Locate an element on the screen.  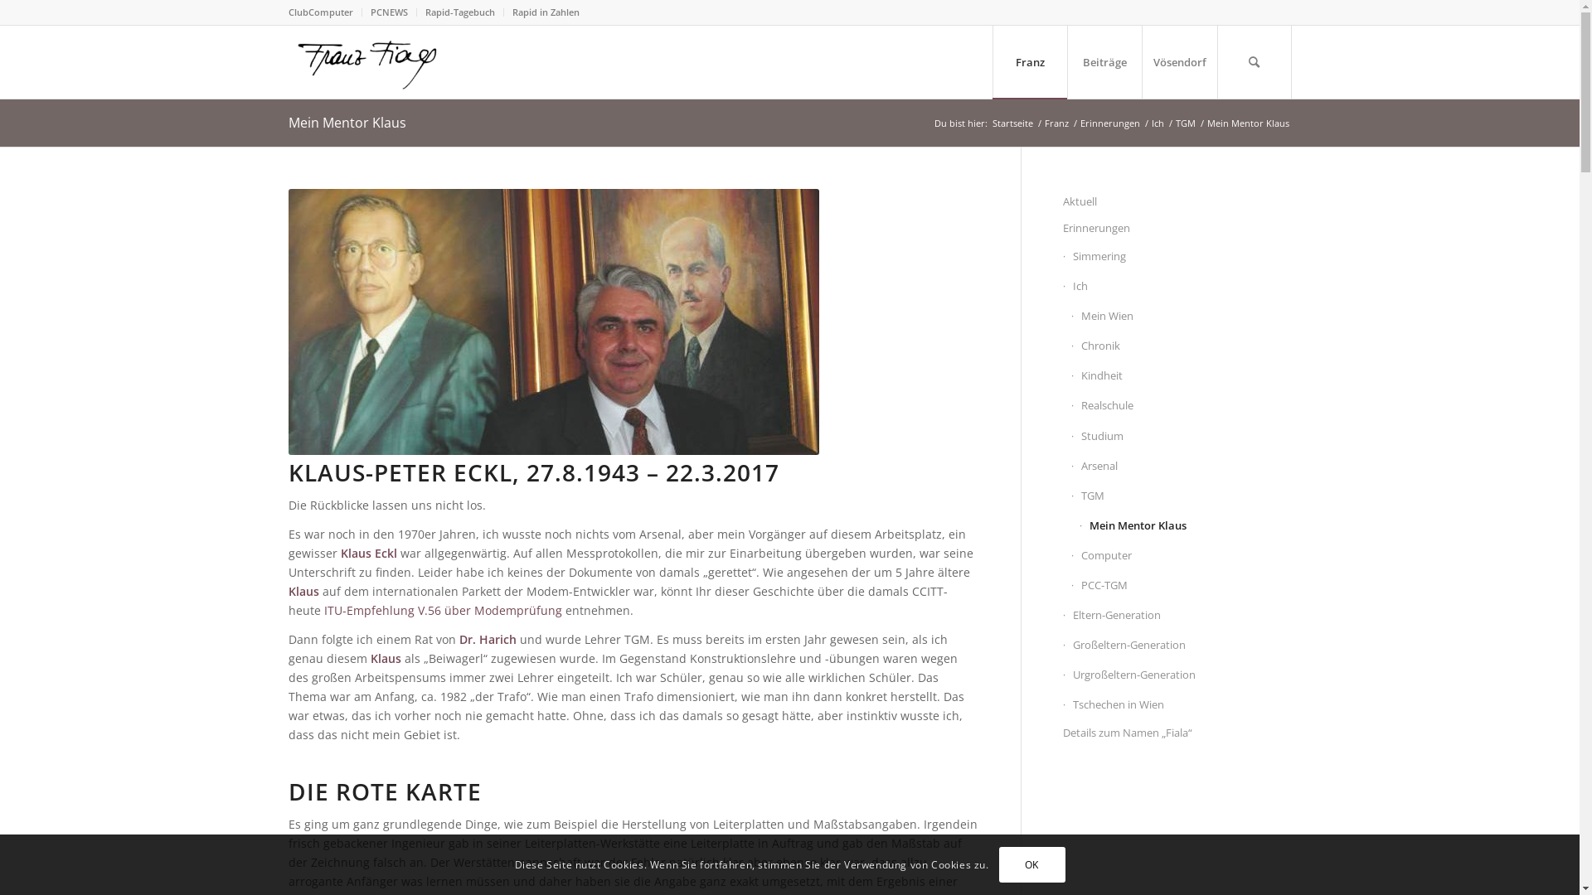
Ich is located at coordinates (1158, 123).